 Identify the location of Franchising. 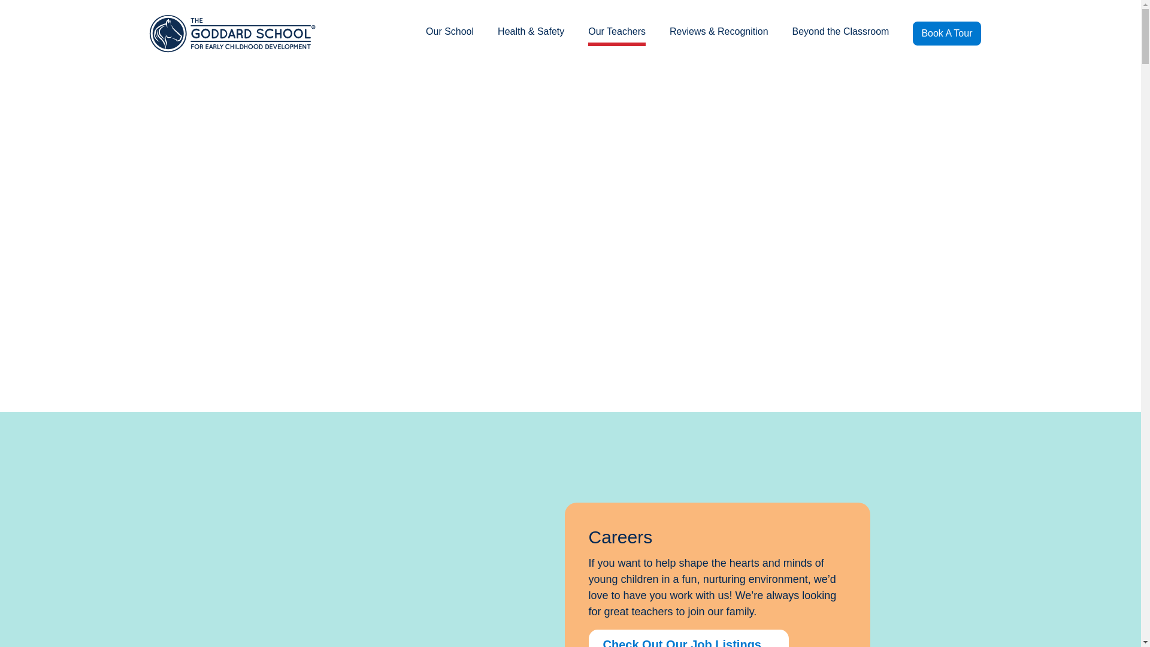
(849, 16).